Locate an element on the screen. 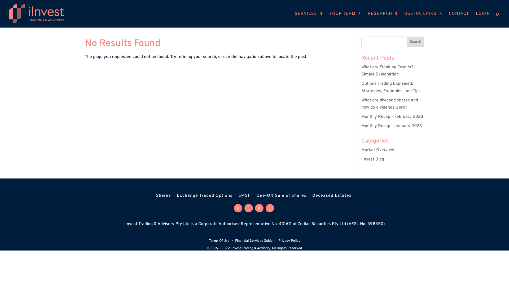 This screenshot has height=286, width=509. Exchange Traded Options is located at coordinates (204, 197).